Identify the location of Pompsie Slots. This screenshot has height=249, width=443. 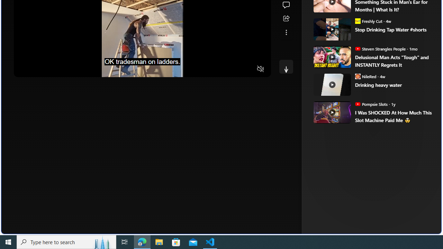
(358, 104).